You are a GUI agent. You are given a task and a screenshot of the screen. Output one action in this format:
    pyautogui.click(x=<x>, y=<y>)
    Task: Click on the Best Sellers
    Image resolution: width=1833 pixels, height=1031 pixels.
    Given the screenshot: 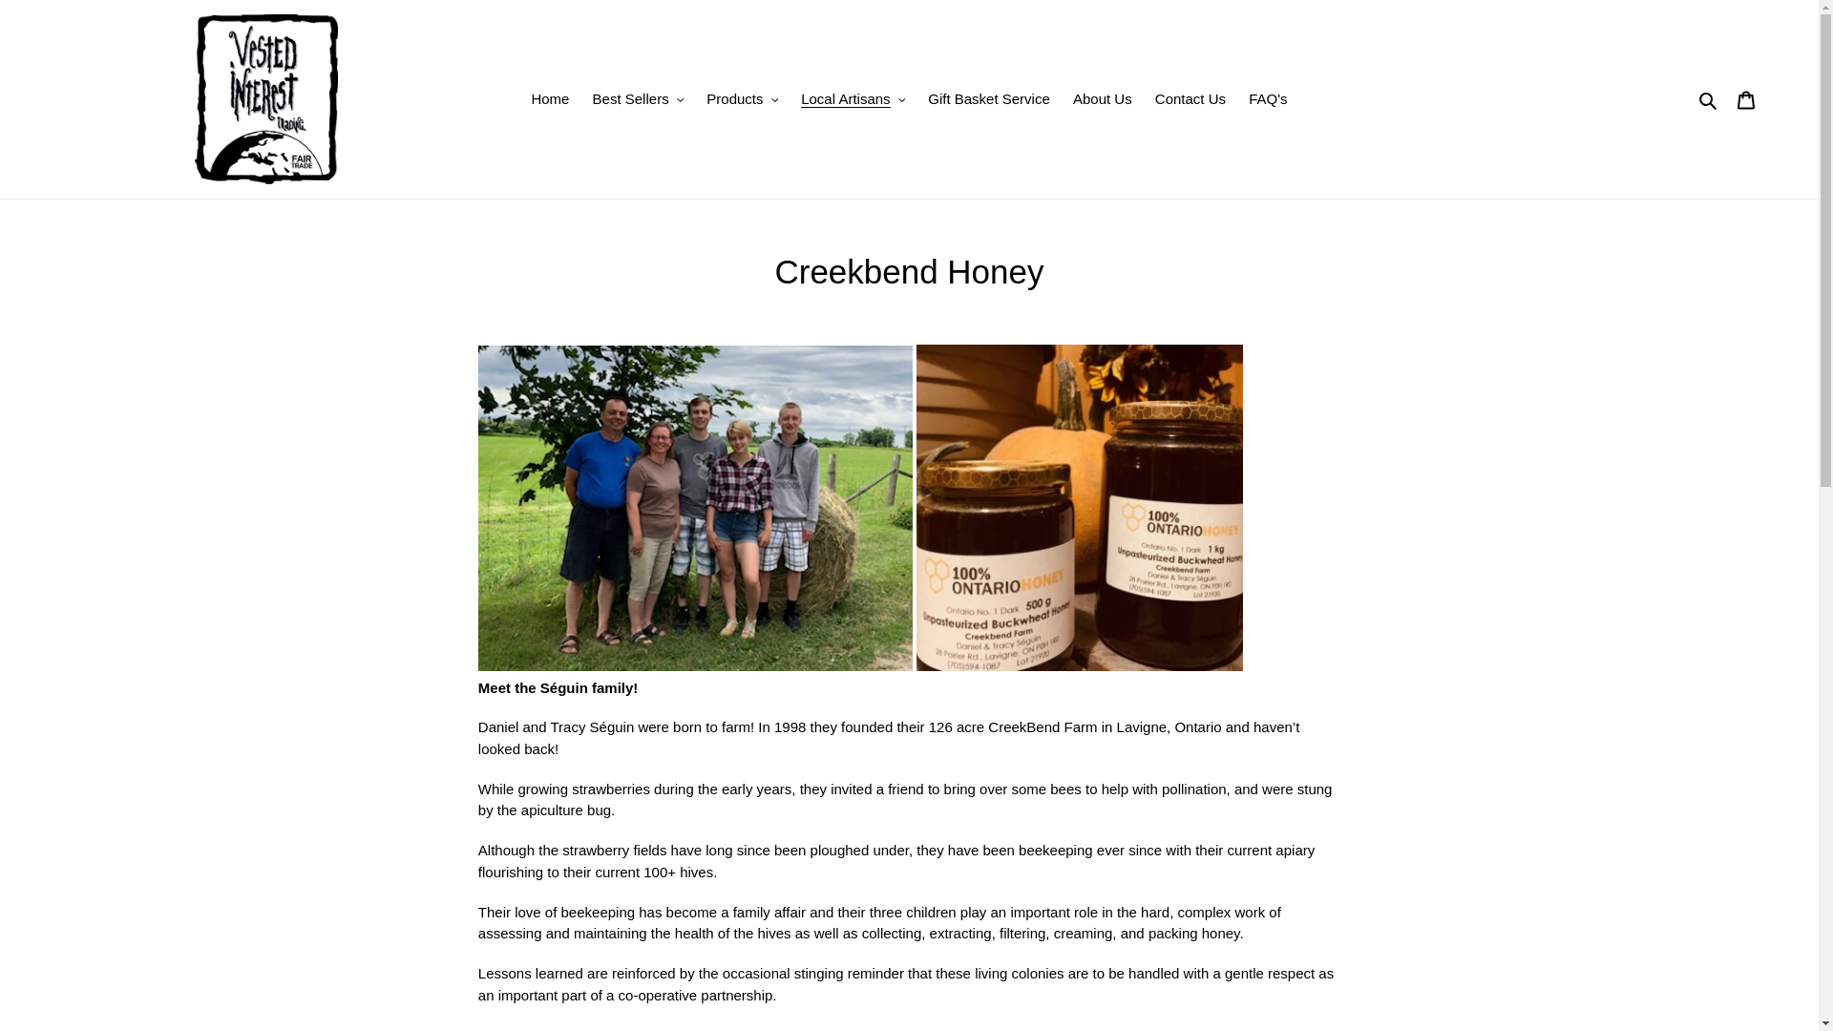 What is the action you would take?
    pyautogui.click(x=638, y=99)
    